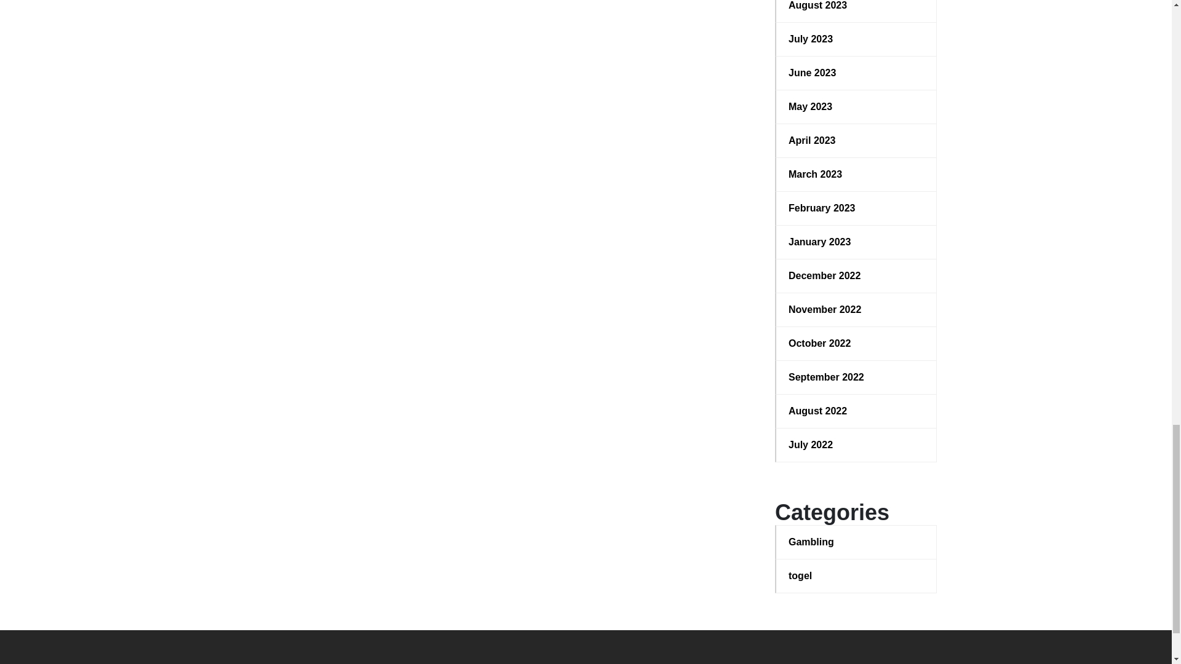  I want to click on March 2023, so click(856, 175).